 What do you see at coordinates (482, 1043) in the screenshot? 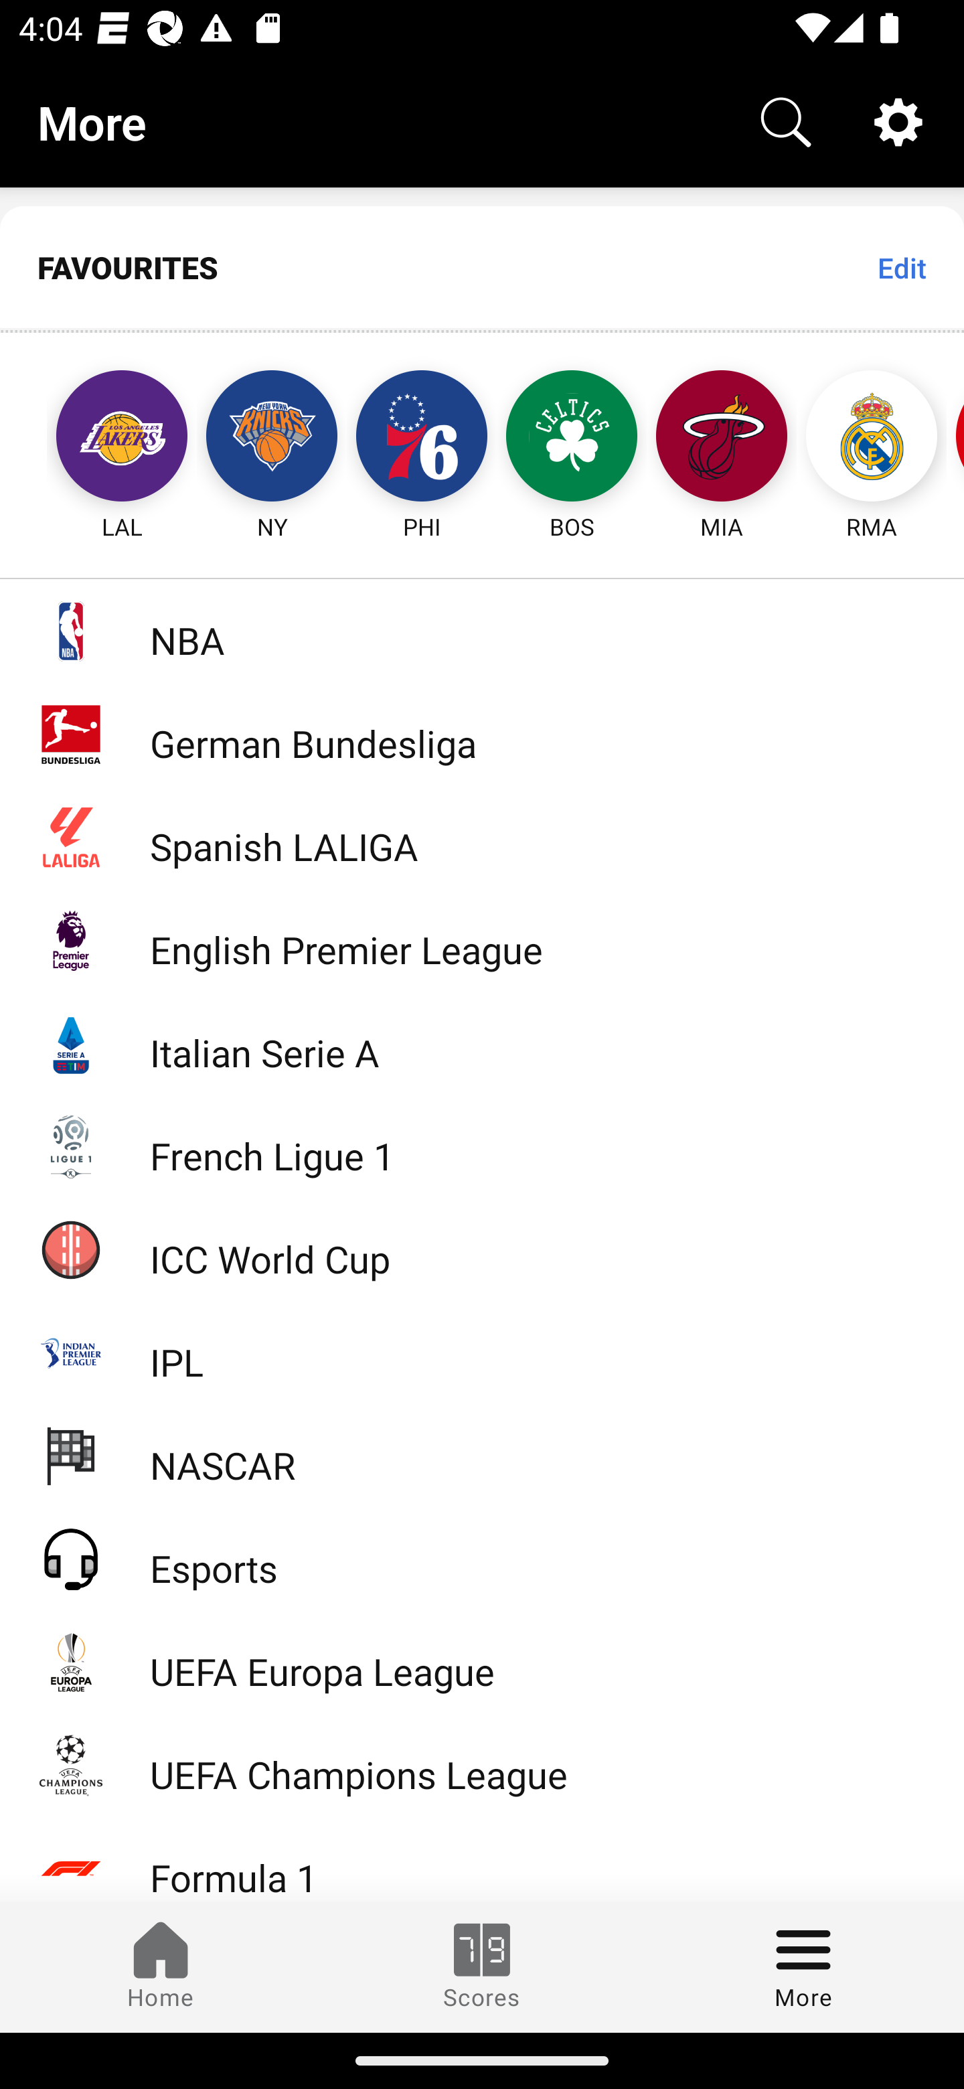
I see `Italian Serie A` at bounding box center [482, 1043].